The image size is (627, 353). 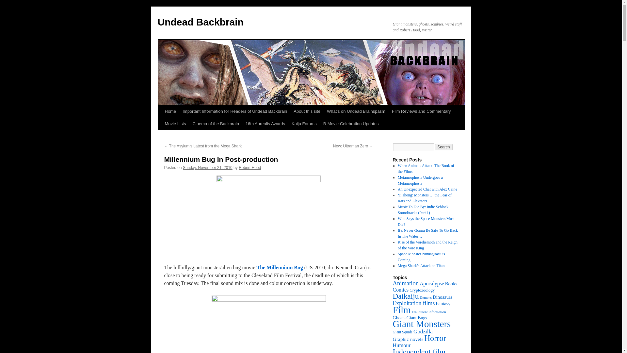 I want to click on 16th Aurealis Awards, so click(x=265, y=124).